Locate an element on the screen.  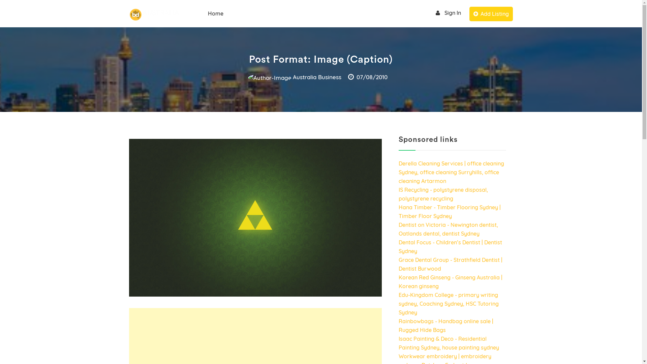
Grace Dental Group - Strathfield Dentist | Dentist Burwood is located at coordinates (450, 264).